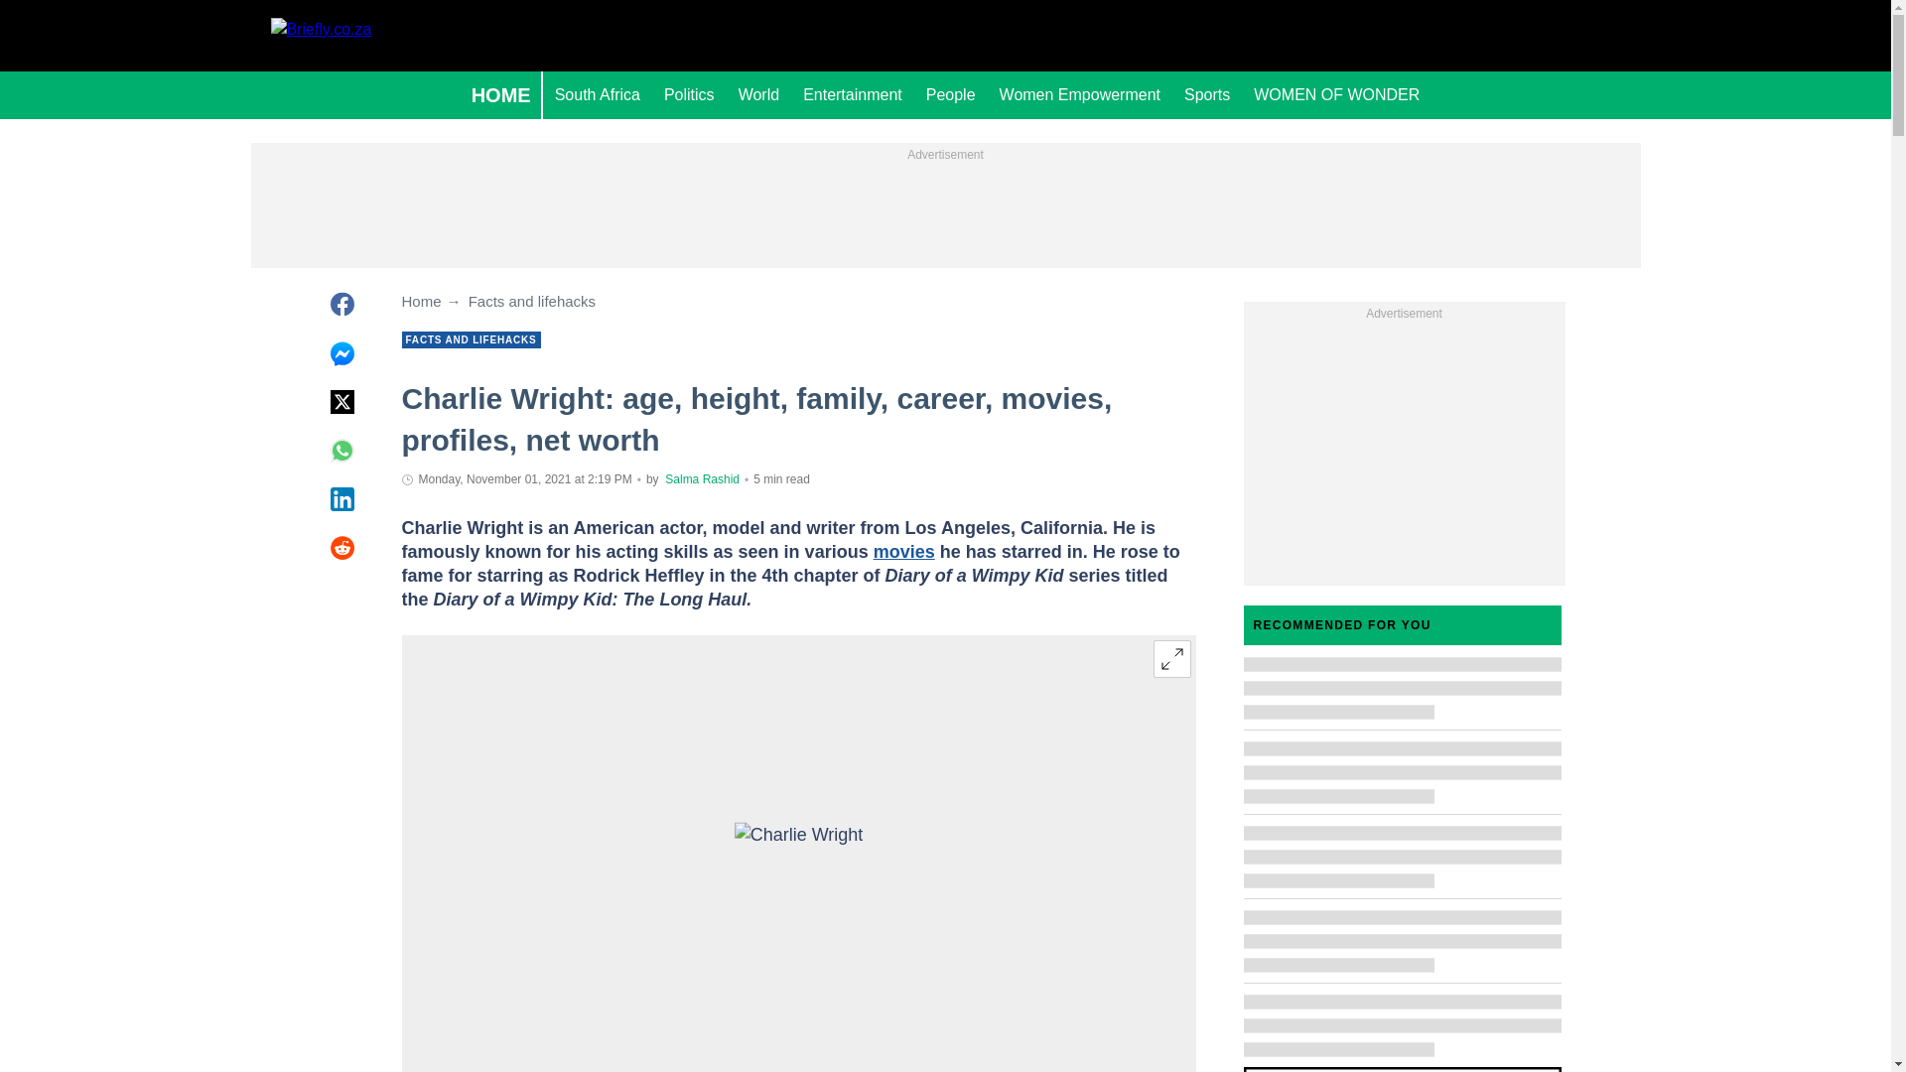 The height and width of the screenshot is (1072, 1906). I want to click on Sports, so click(1207, 95).